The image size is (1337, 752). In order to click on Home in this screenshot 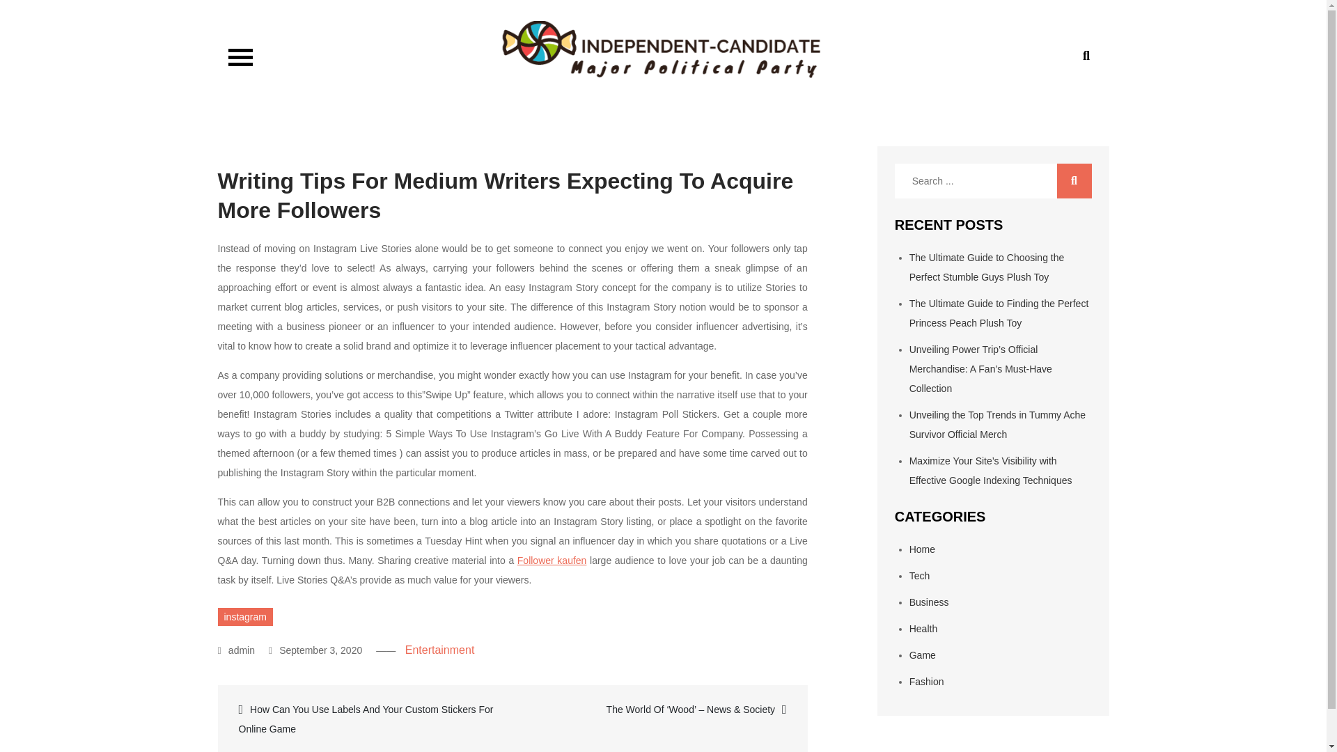, I will do `click(922, 549)`.